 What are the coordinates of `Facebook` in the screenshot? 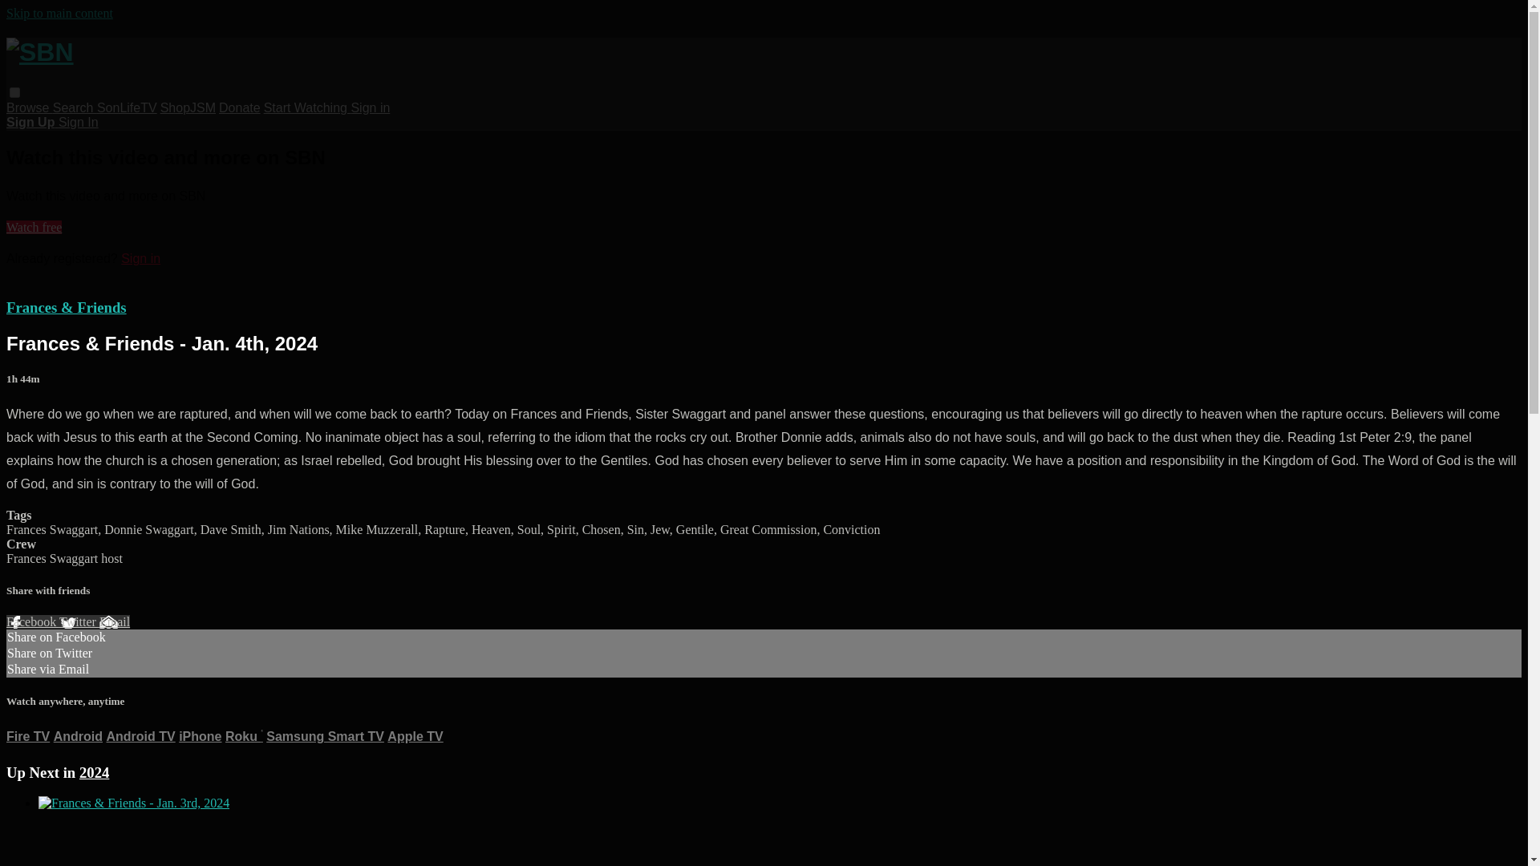 It's located at (32, 621).